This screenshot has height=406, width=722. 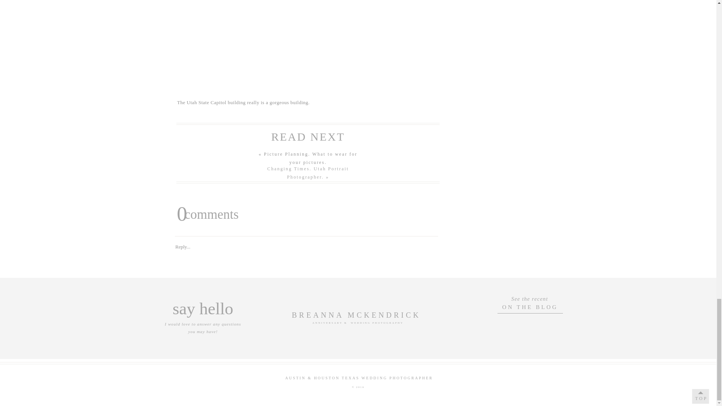 What do you see at coordinates (307, 45) in the screenshot?
I see `State-Capitol-4601` at bounding box center [307, 45].